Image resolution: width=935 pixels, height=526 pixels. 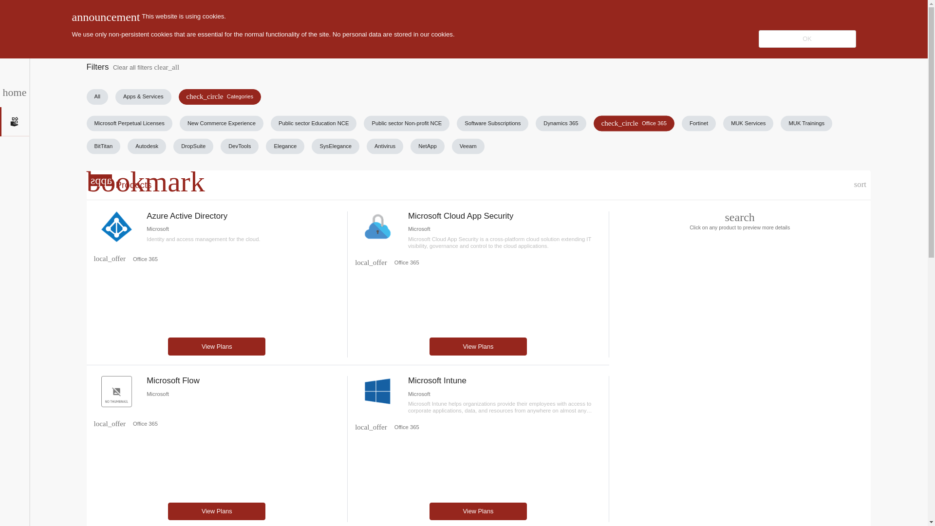 What do you see at coordinates (371, 263) in the screenshot?
I see `New Commerce Experience` at bounding box center [371, 263].